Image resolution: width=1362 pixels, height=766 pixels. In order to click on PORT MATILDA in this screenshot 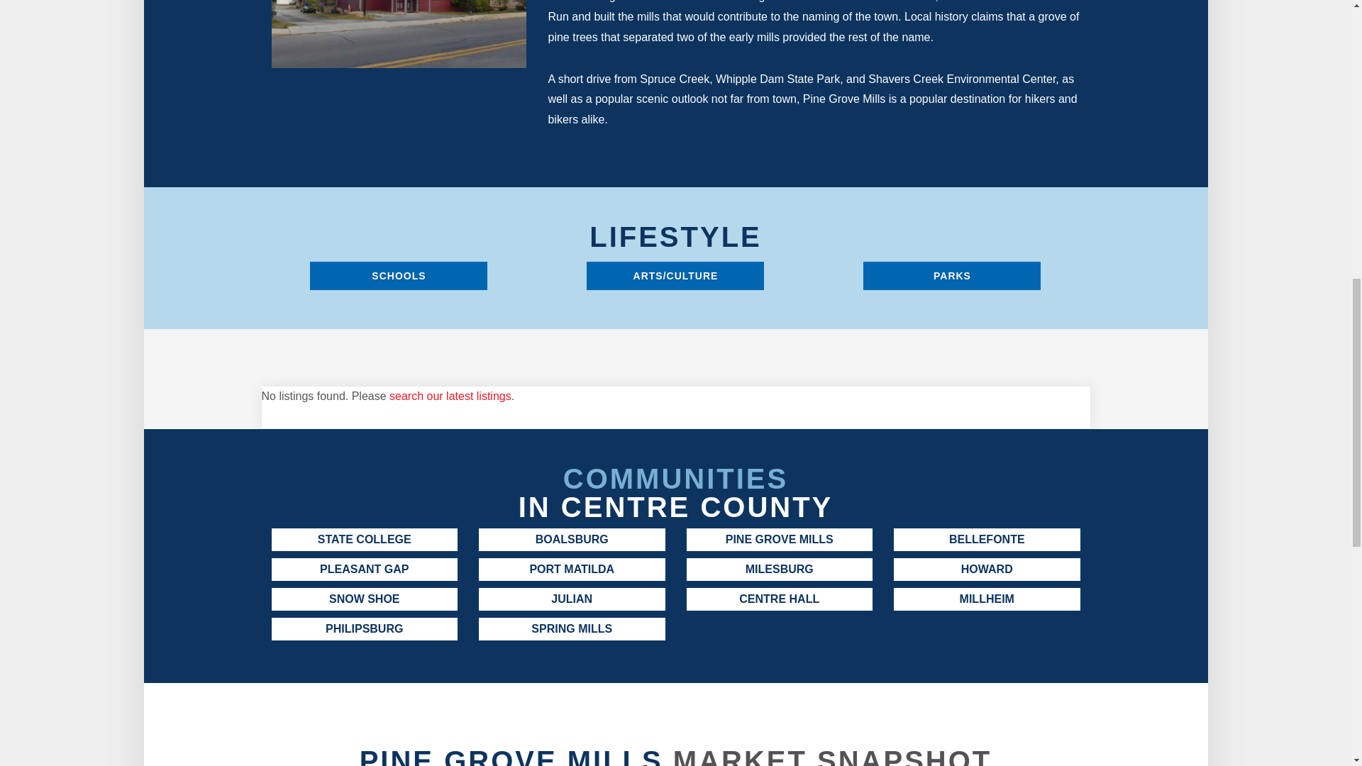, I will do `click(572, 569)`.